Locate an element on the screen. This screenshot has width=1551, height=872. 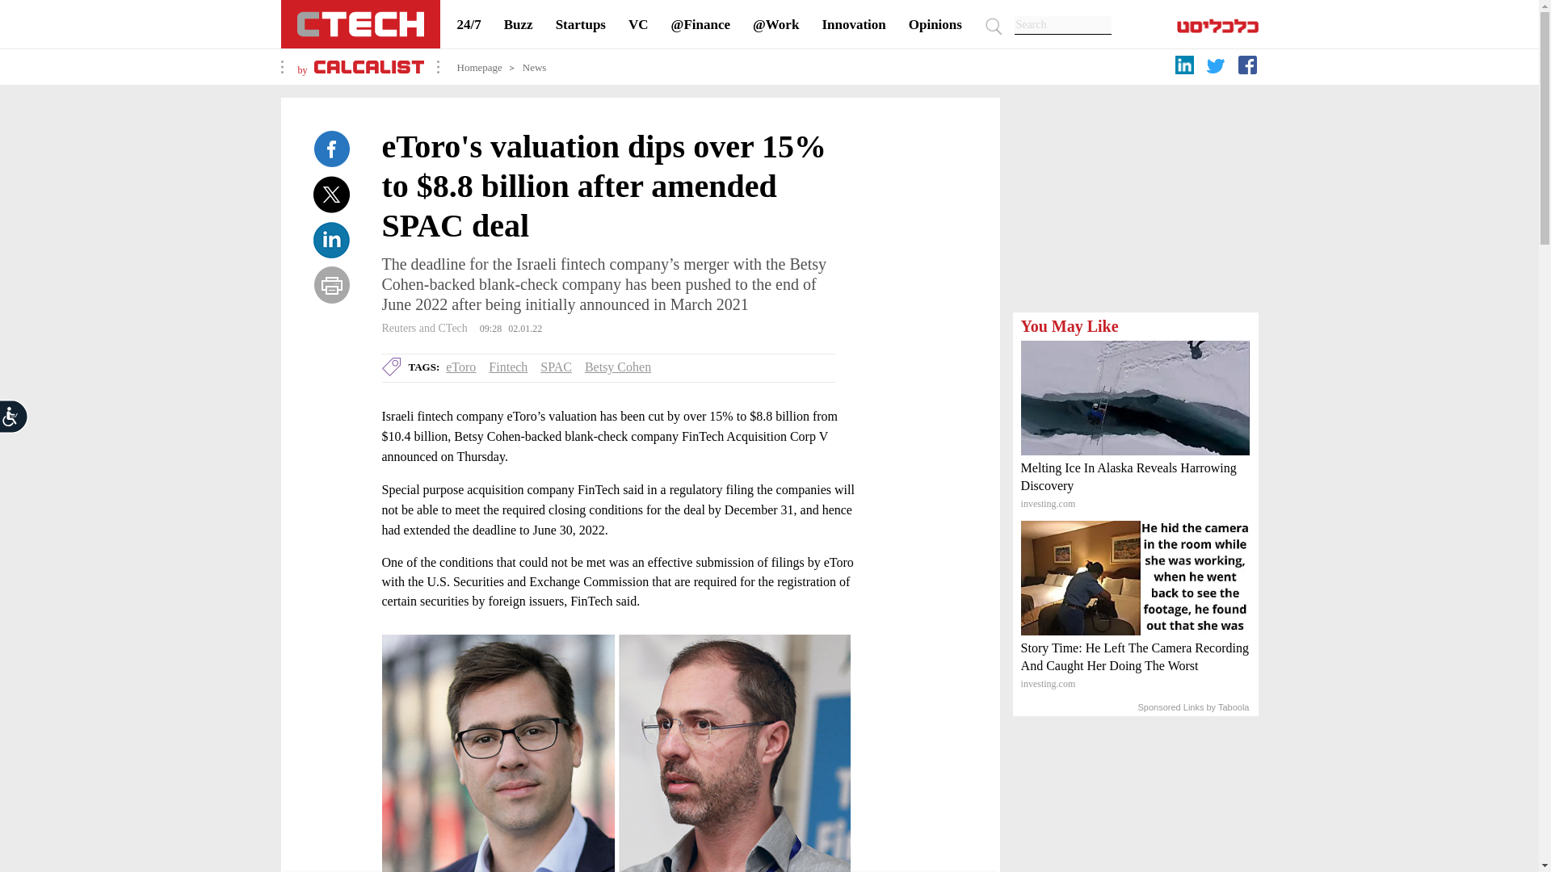
CTech is located at coordinates (360, 24).